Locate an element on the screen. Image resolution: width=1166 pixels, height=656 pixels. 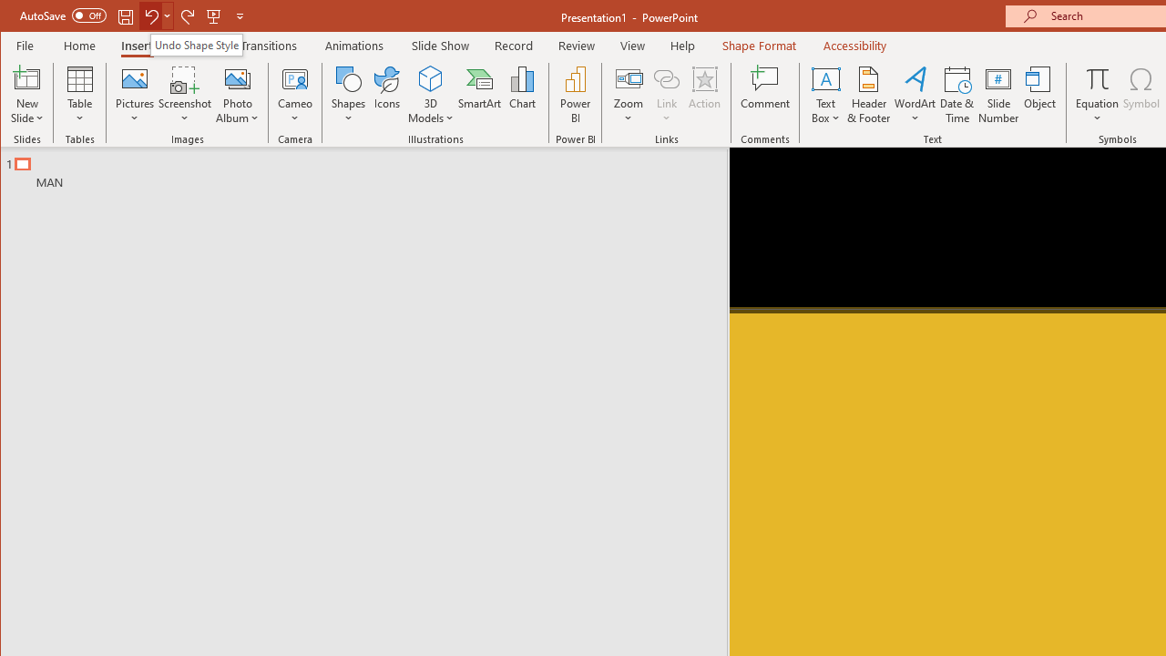
Undo Shape Style is located at coordinates (197, 44).